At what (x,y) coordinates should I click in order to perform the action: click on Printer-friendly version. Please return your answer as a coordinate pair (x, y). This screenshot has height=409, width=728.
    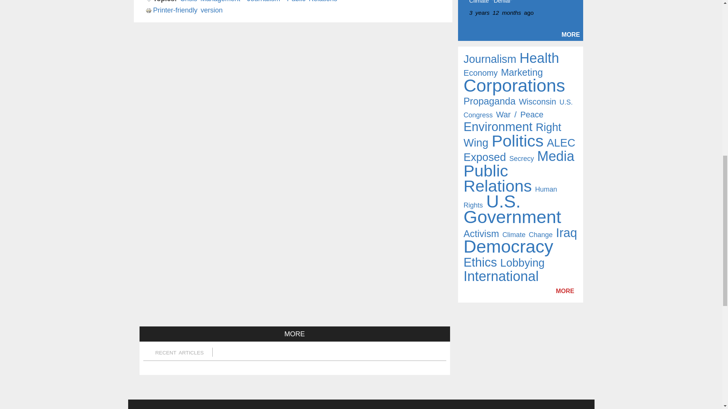
    Looking at the image, I should click on (184, 10).